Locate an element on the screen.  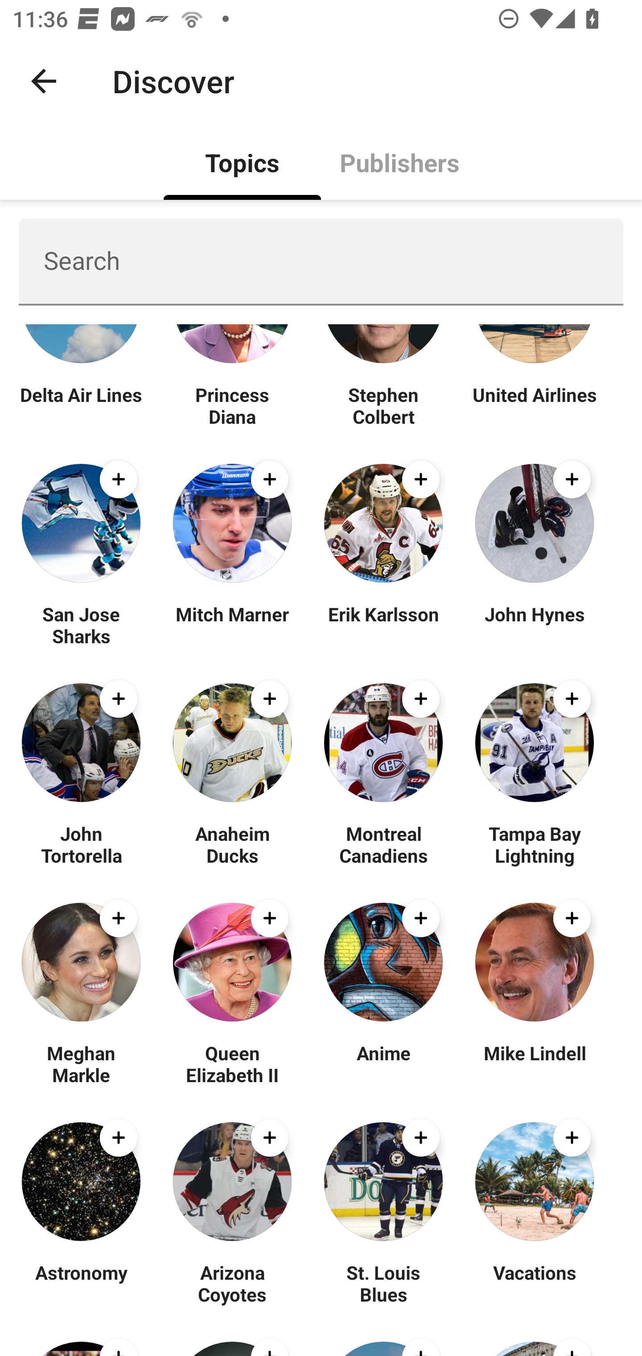
Queen Elizabeth II is located at coordinates (232, 1063).